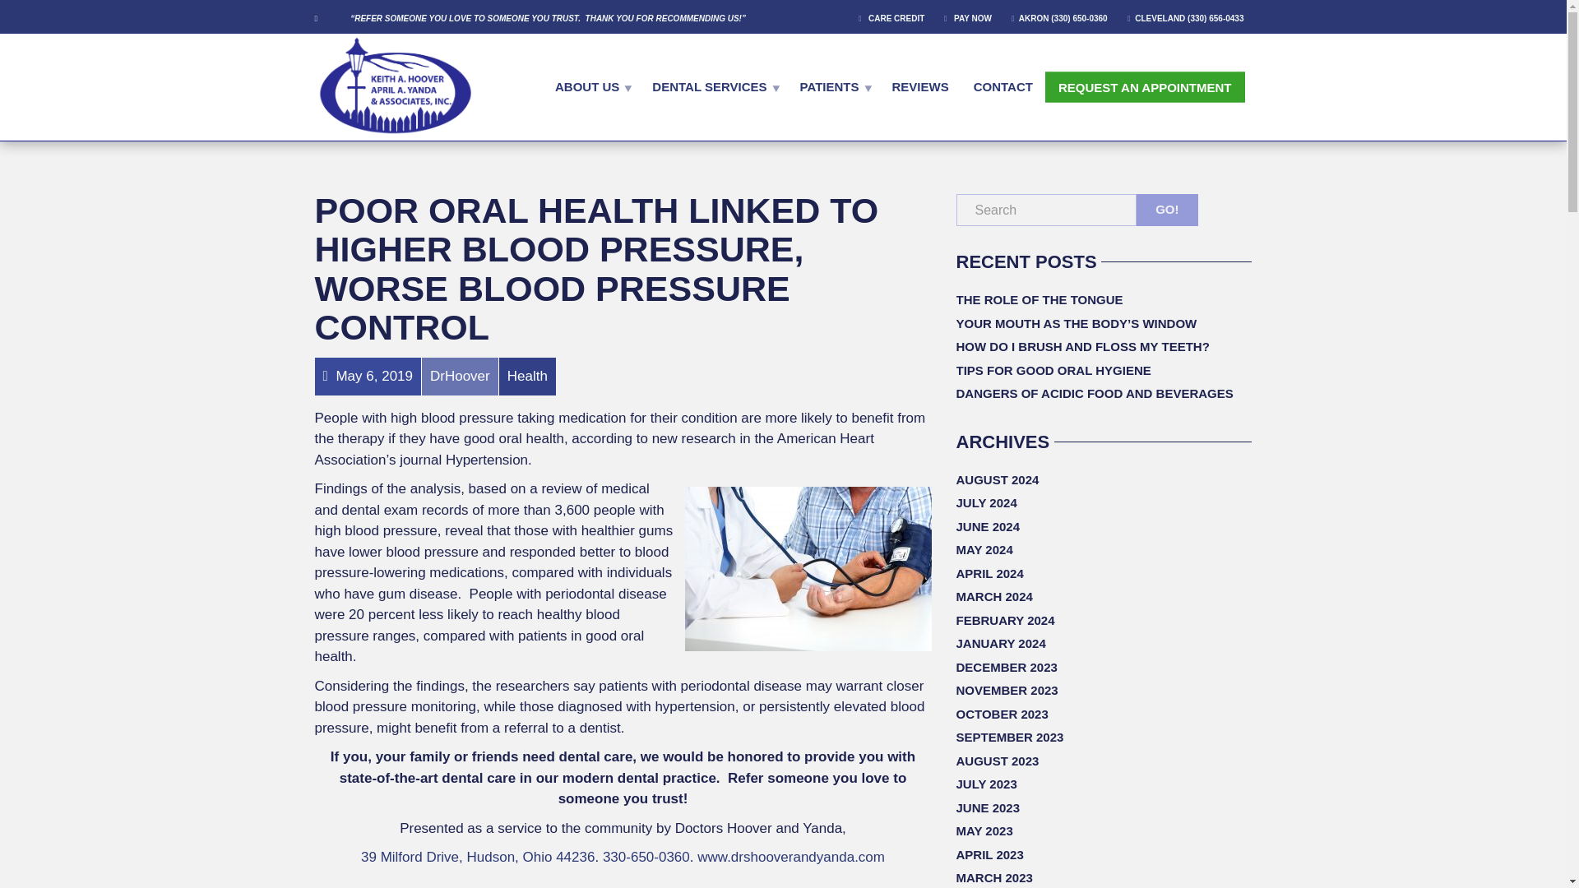  What do you see at coordinates (834, 86) in the screenshot?
I see `PATIENTS` at bounding box center [834, 86].